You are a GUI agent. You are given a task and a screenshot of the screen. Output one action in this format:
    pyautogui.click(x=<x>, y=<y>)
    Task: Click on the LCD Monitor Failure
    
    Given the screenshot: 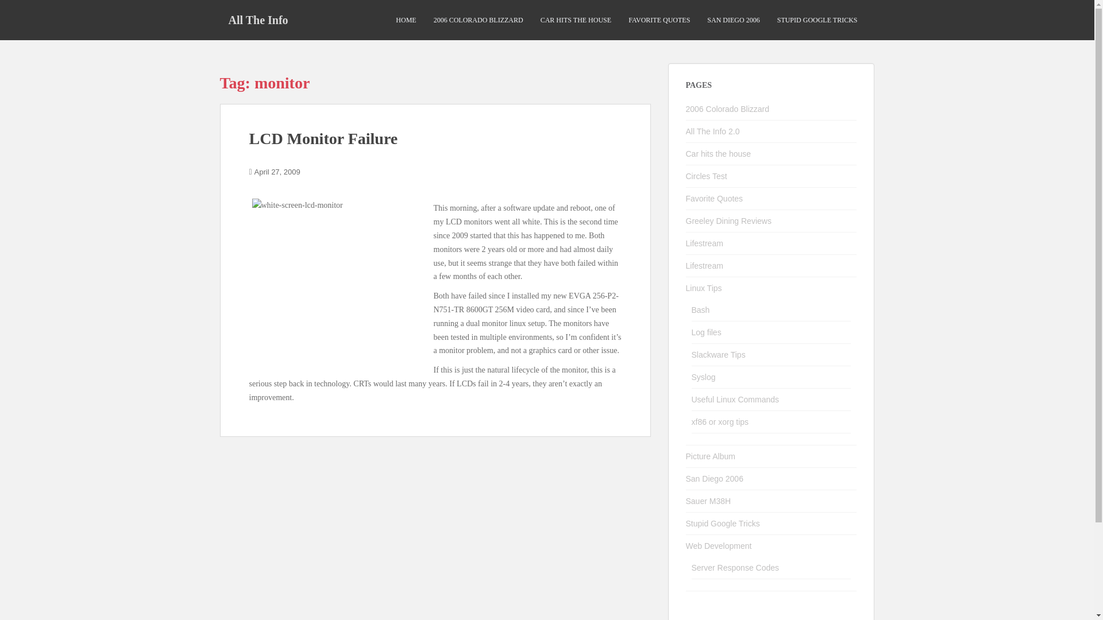 What is the action you would take?
    pyautogui.click(x=323, y=138)
    